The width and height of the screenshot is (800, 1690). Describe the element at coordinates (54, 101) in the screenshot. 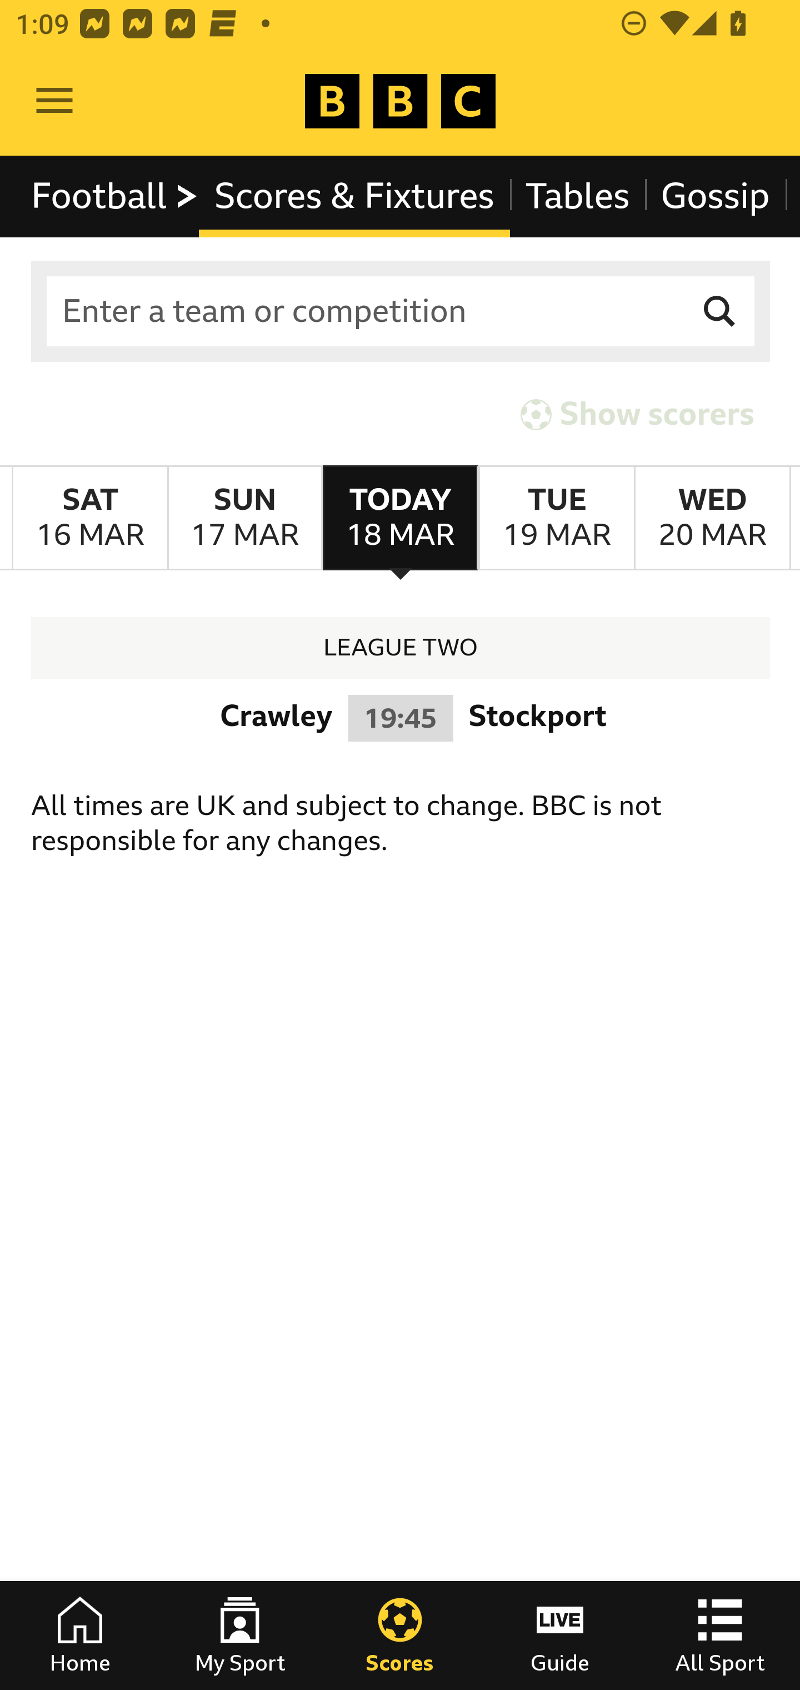

I see `Open Menu` at that location.